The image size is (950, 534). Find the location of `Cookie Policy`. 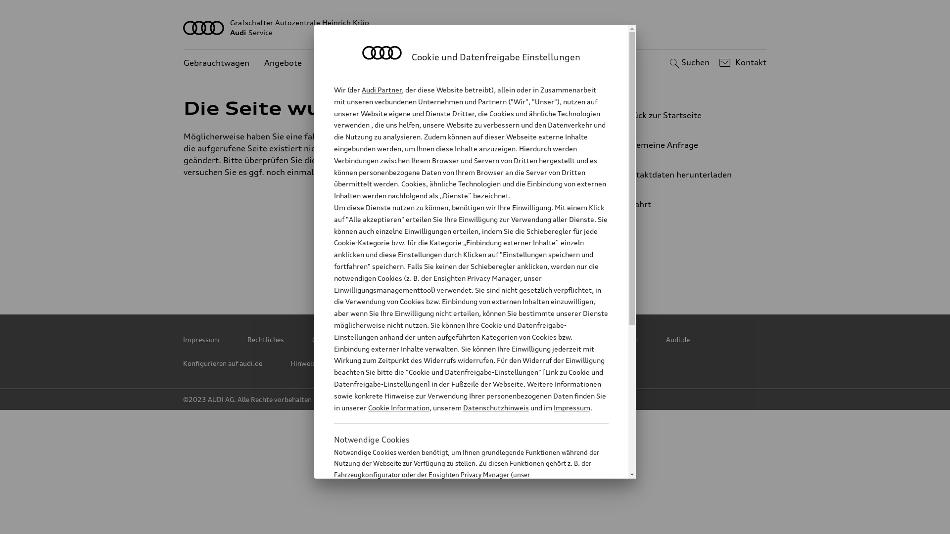

Cookie Policy is located at coordinates (464, 340).